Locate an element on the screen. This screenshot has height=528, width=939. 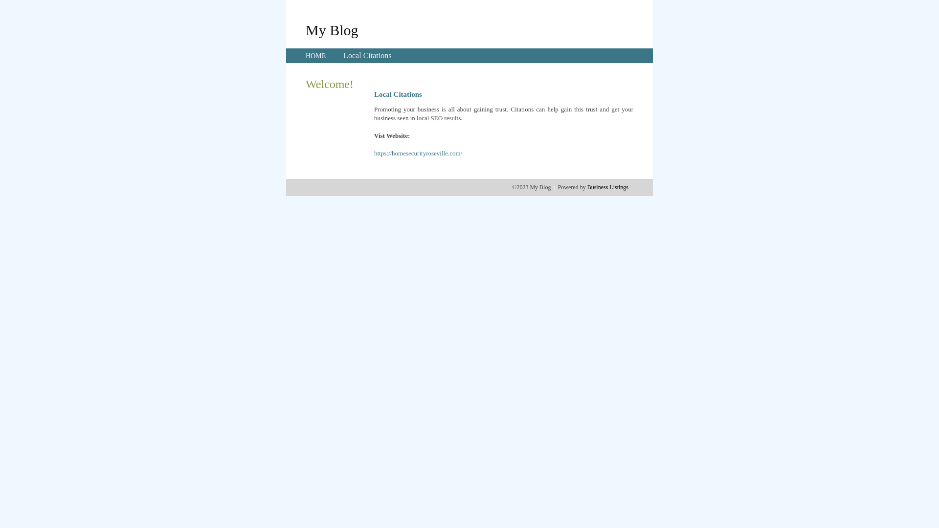
HOME is located at coordinates (316, 56).